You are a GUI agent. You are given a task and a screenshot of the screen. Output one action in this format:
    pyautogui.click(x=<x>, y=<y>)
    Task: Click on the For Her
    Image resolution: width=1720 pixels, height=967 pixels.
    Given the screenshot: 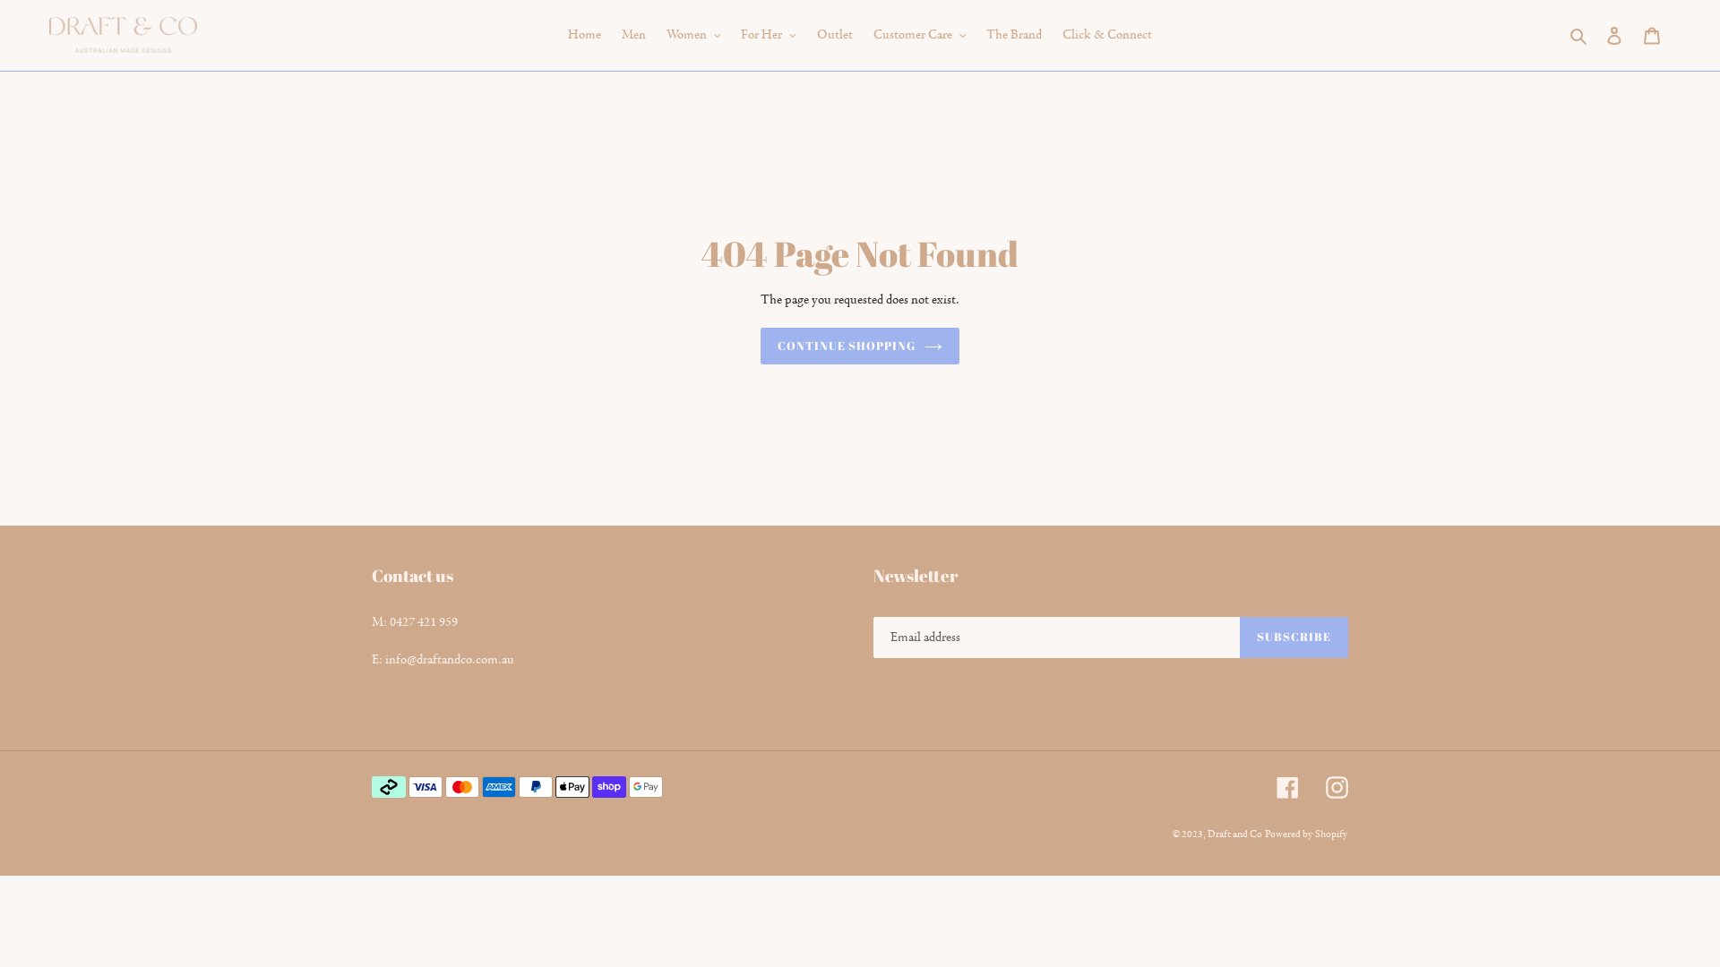 What is the action you would take?
    pyautogui.click(x=769, y=36)
    